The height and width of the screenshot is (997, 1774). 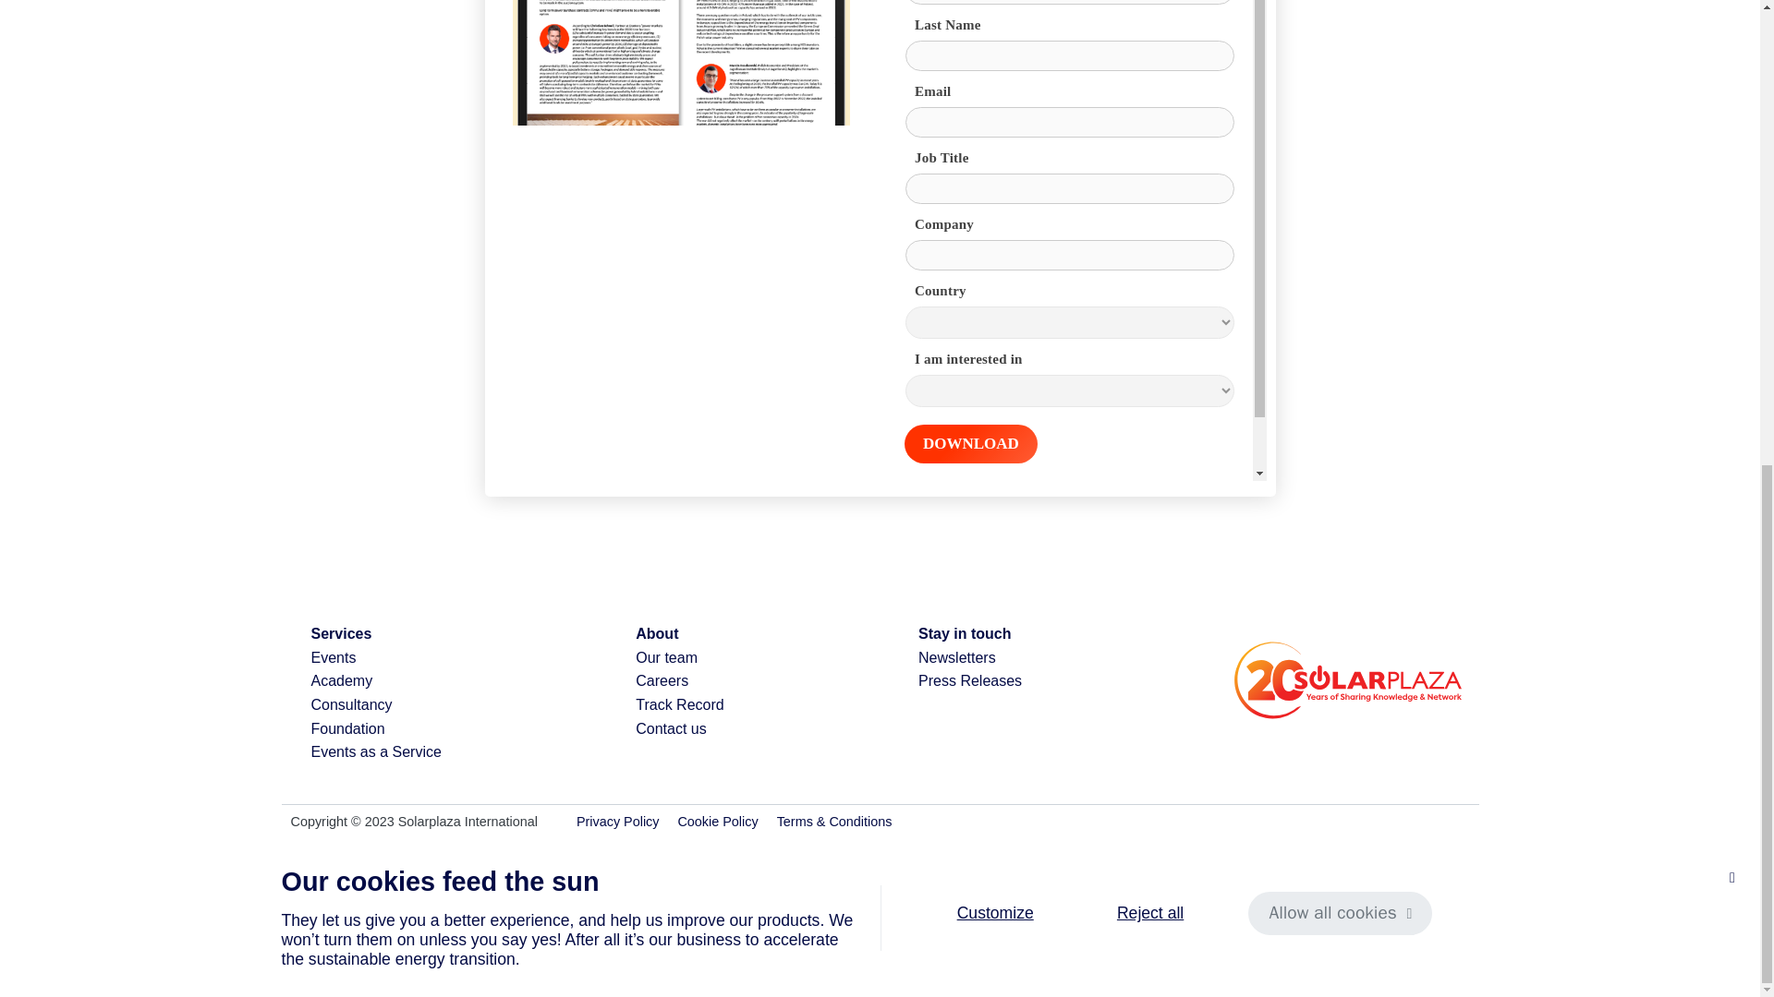 I want to click on Cookie Policy, so click(x=717, y=822).